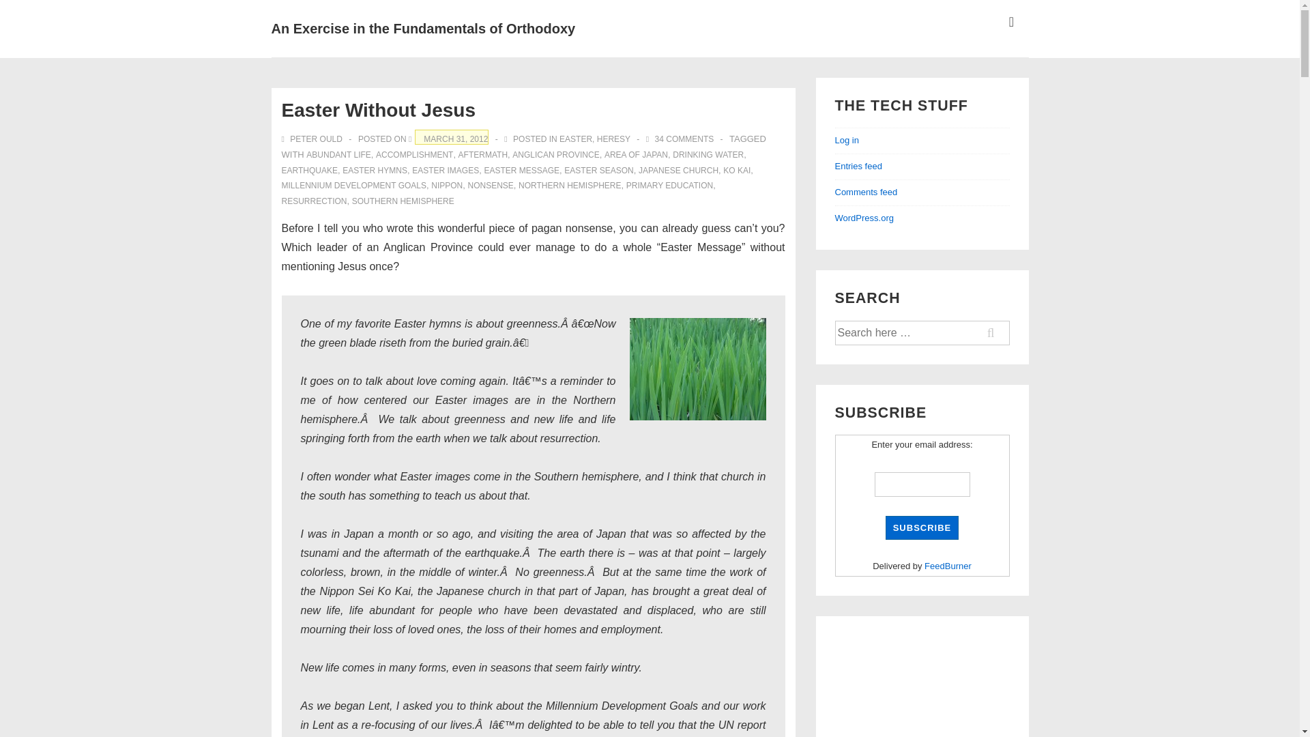  I want to click on EASTER HYMNS, so click(375, 169).